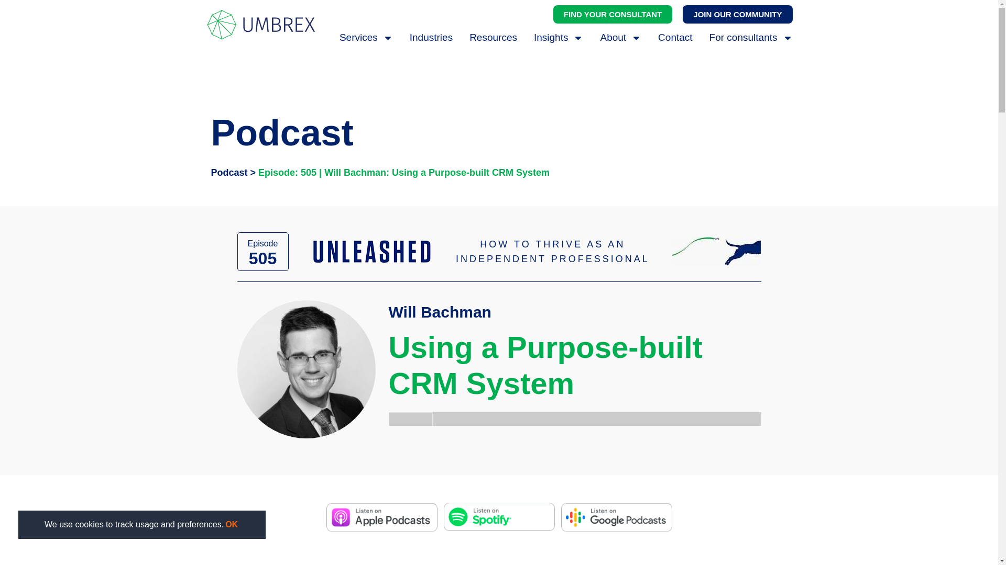 The height and width of the screenshot is (565, 1006). I want to click on FIND YOUR CONSULTANT, so click(613, 14).